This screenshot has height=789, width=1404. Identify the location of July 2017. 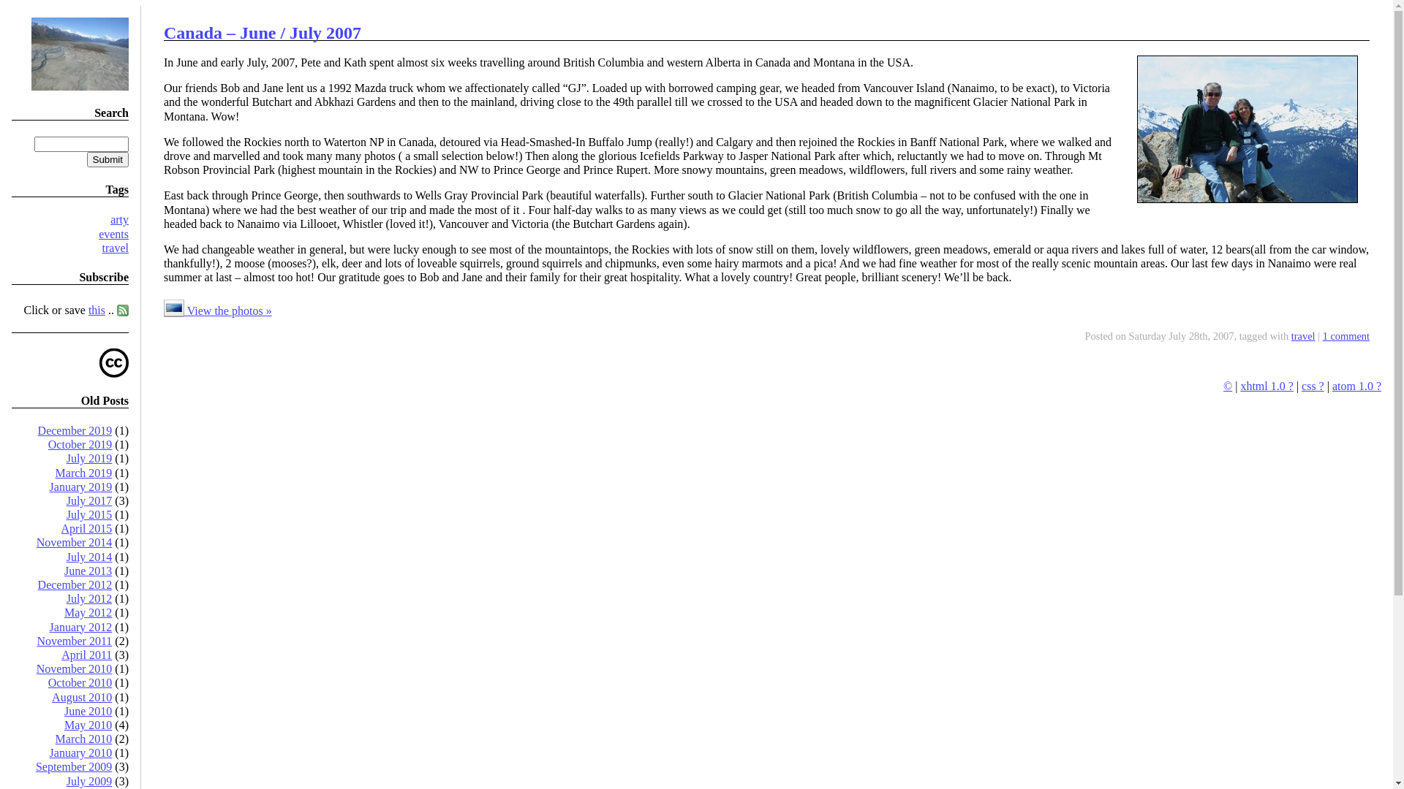
(89, 501).